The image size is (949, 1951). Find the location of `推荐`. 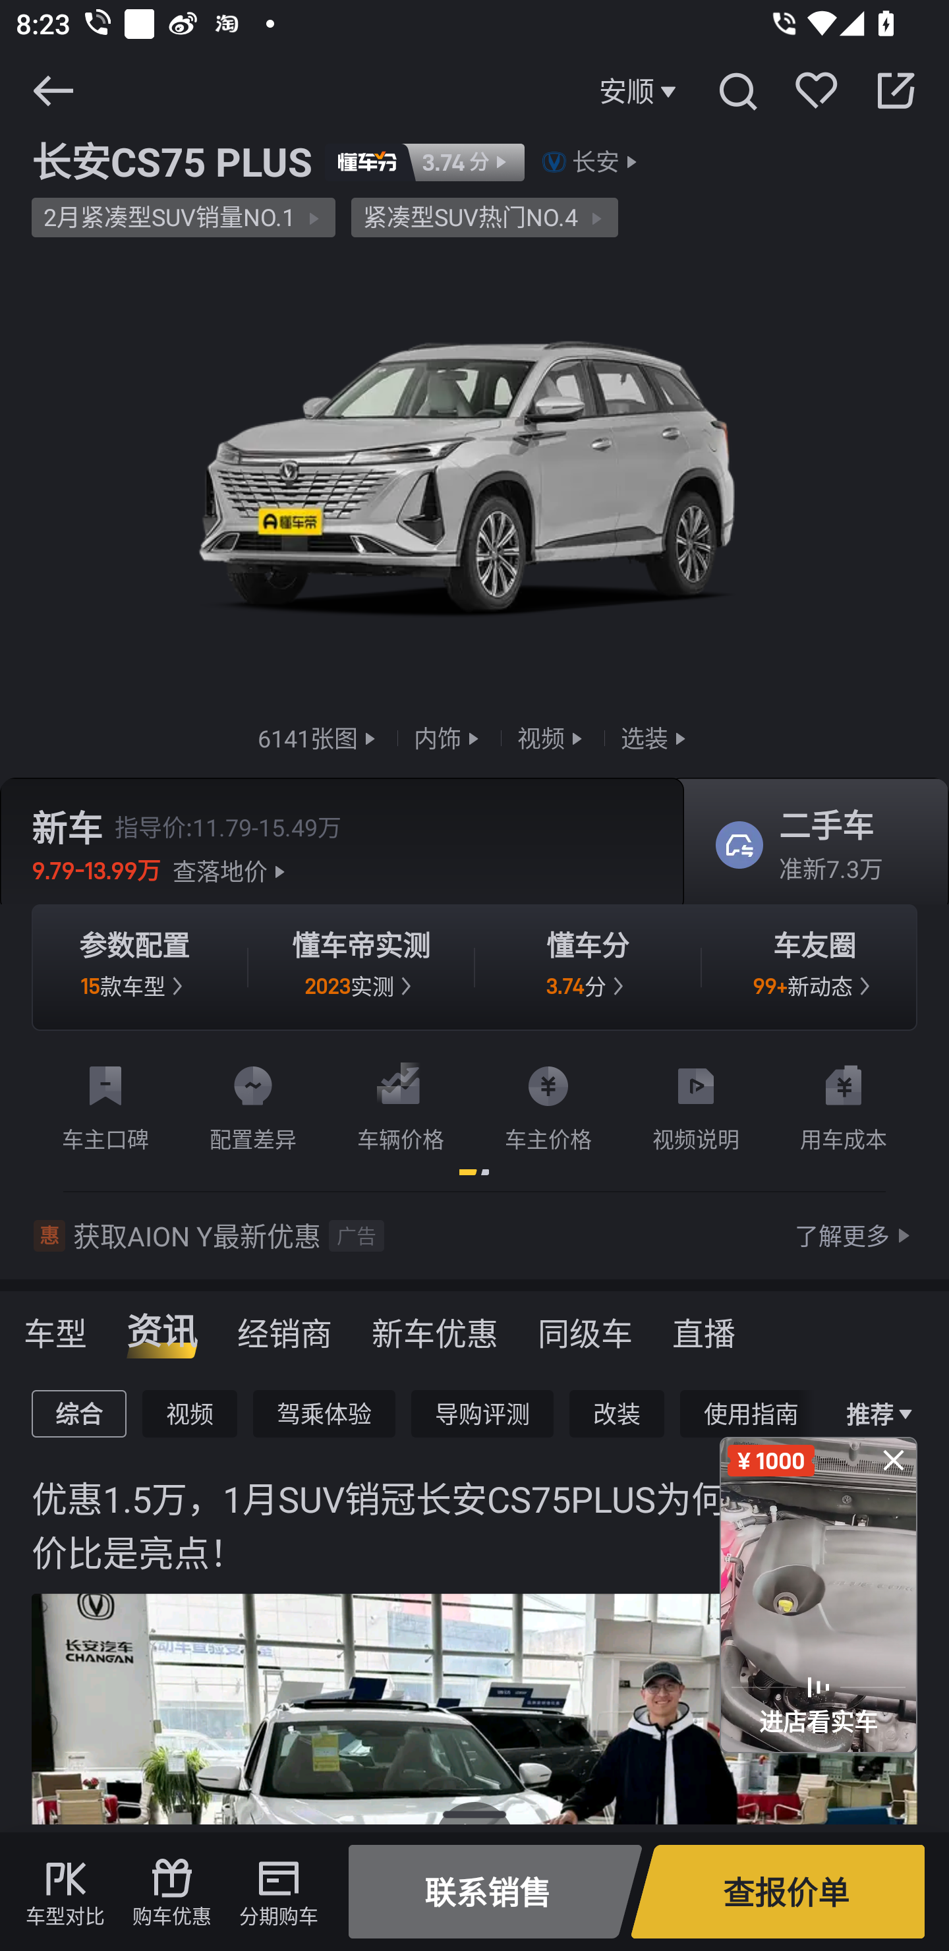

推荐 is located at coordinates (874, 1414).